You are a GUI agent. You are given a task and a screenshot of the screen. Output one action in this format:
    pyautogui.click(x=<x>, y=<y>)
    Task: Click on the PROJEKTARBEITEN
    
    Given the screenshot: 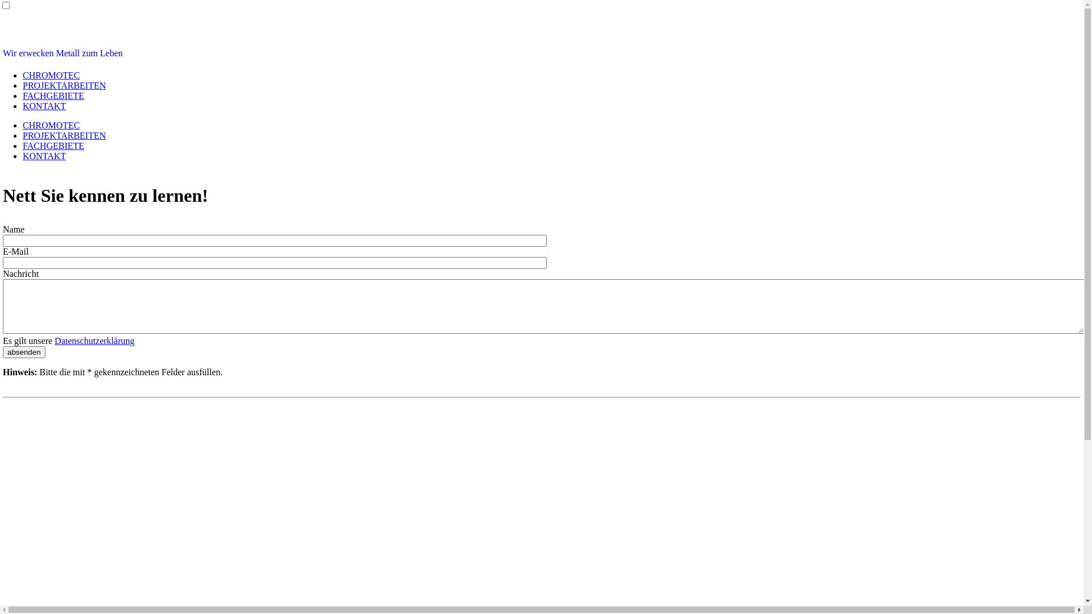 What is the action you would take?
    pyautogui.click(x=64, y=135)
    